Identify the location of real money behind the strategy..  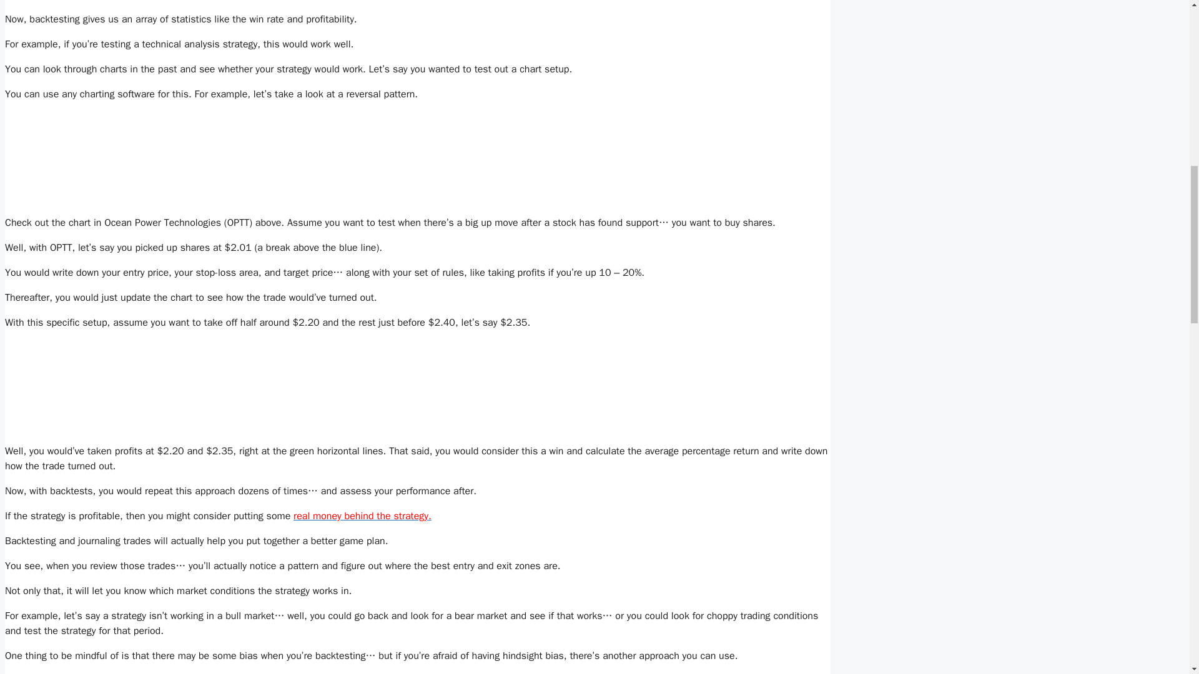
(362, 515).